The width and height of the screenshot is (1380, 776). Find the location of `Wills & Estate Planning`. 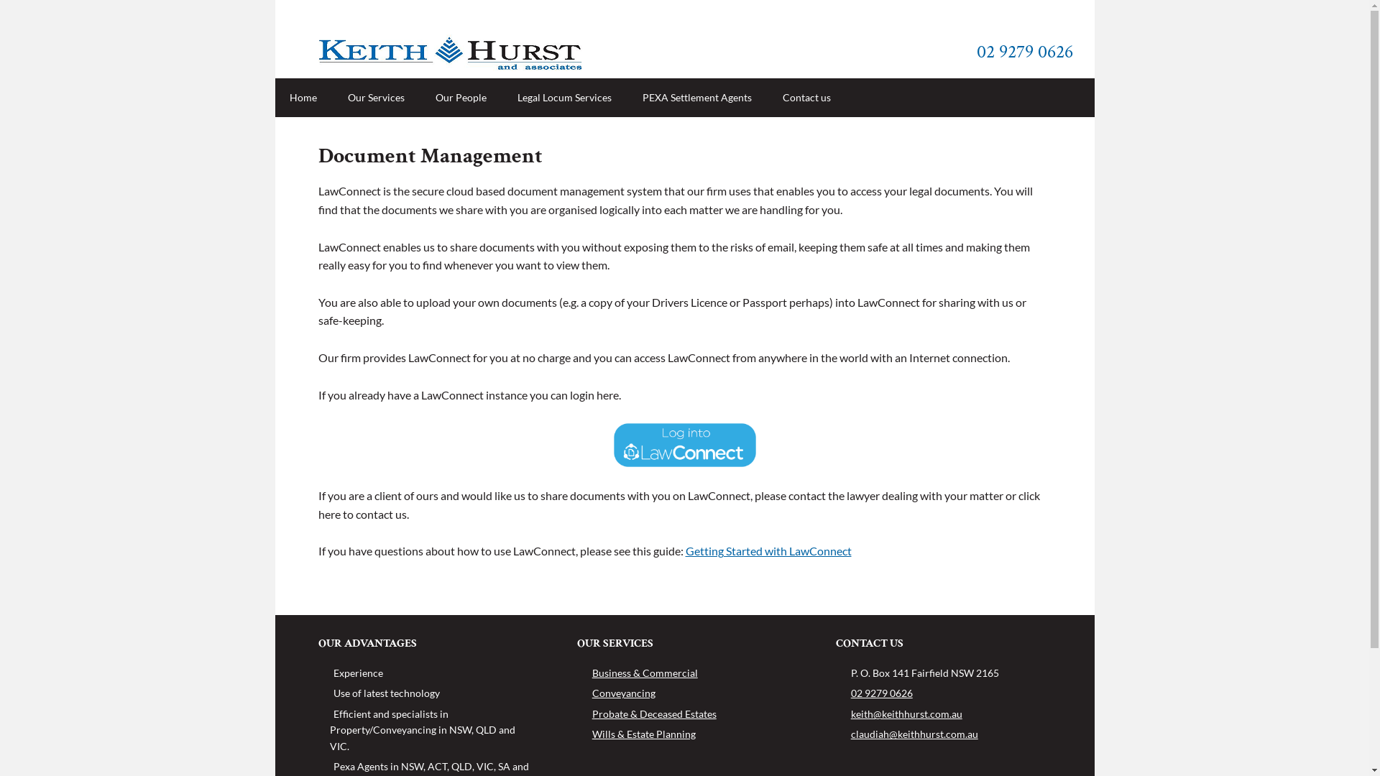

Wills & Estate Planning is located at coordinates (643, 734).